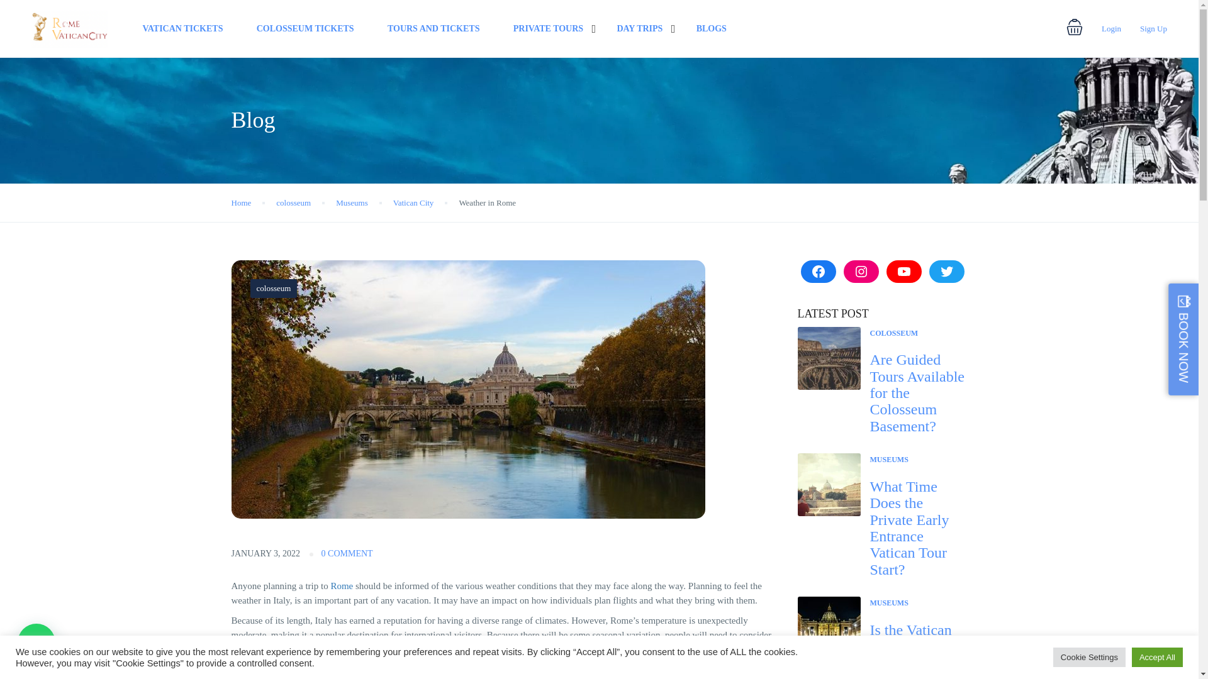  I want to click on Home, so click(242, 202).